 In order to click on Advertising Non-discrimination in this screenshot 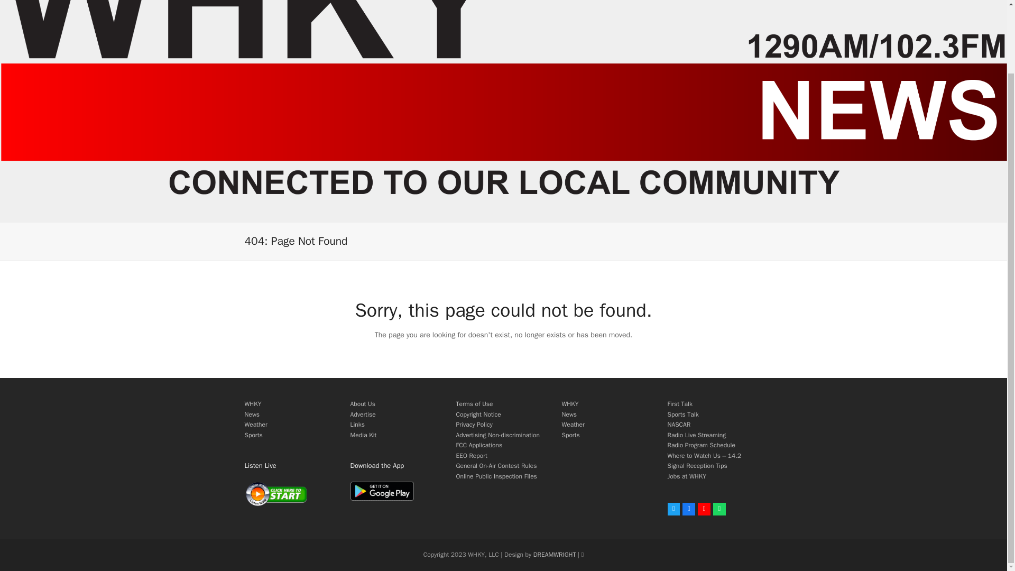, I will do `click(497, 435)`.